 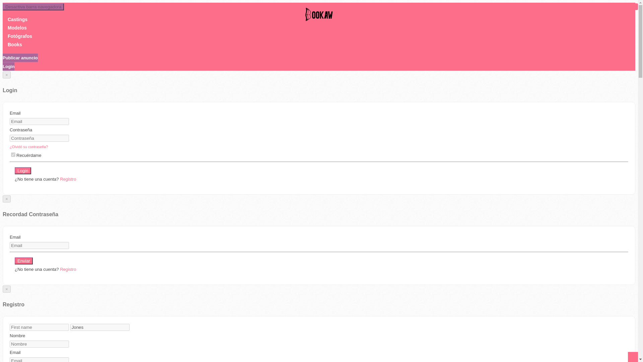 What do you see at coordinates (17, 27) in the screenshot?
I see `Modelos` at bounding box center [17, 27].